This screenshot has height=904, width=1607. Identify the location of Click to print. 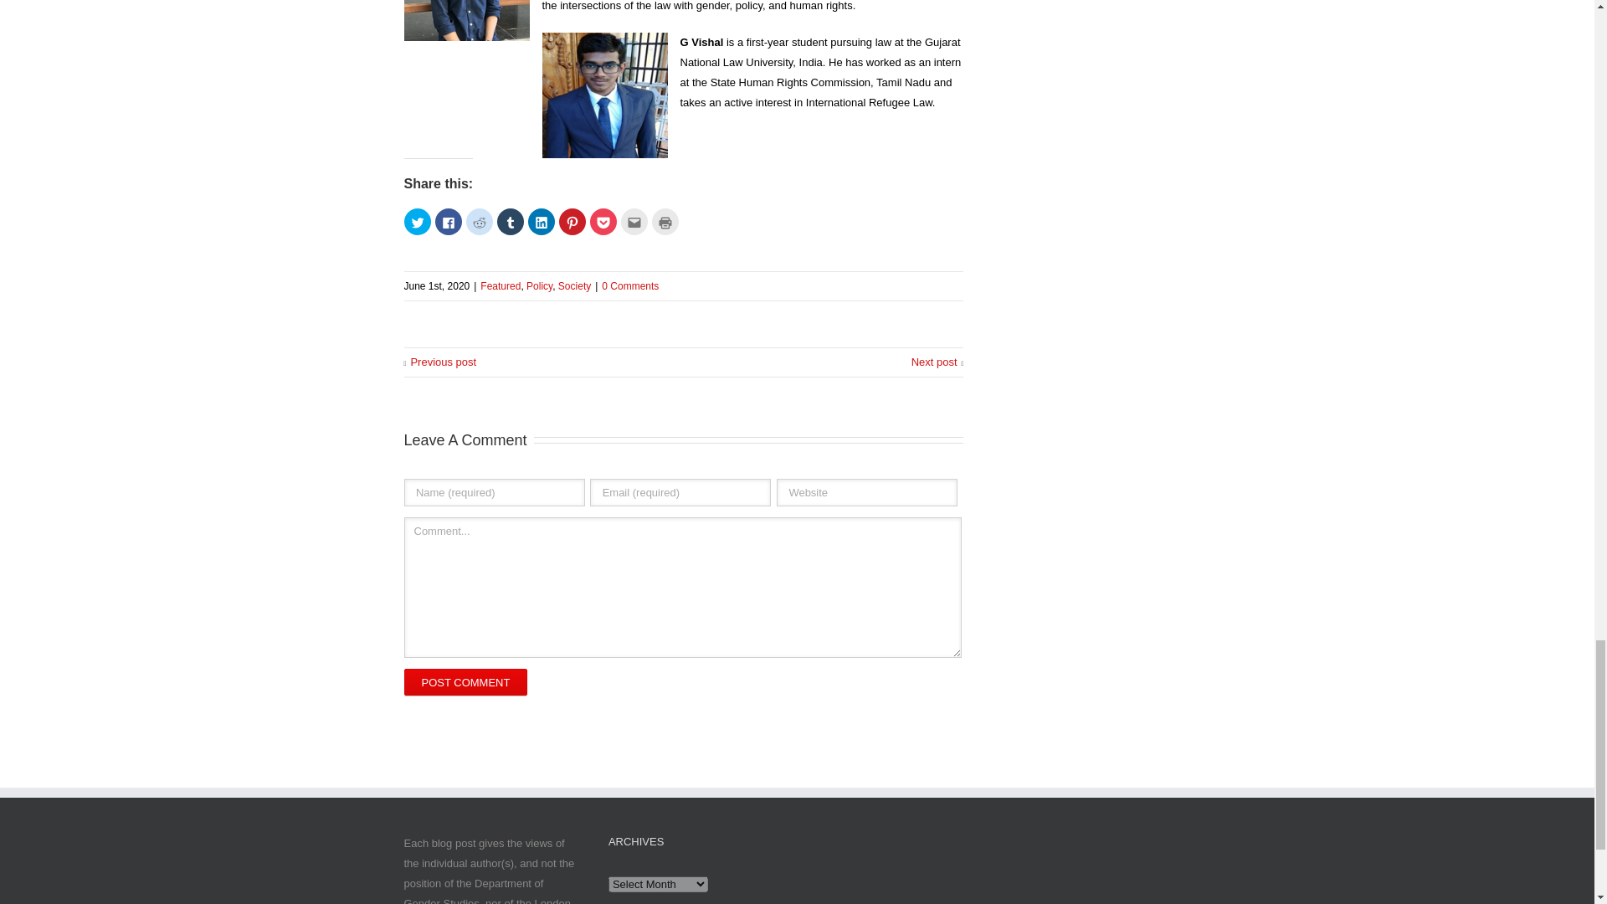
(665, 221).